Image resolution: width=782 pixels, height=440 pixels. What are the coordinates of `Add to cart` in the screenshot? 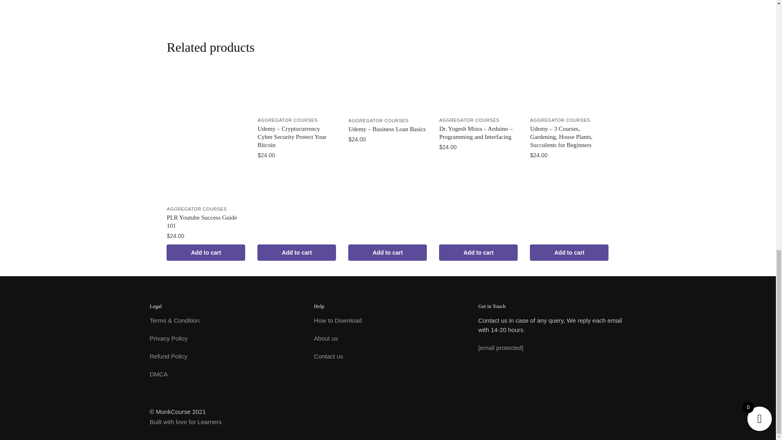 It's located at (206, 253).